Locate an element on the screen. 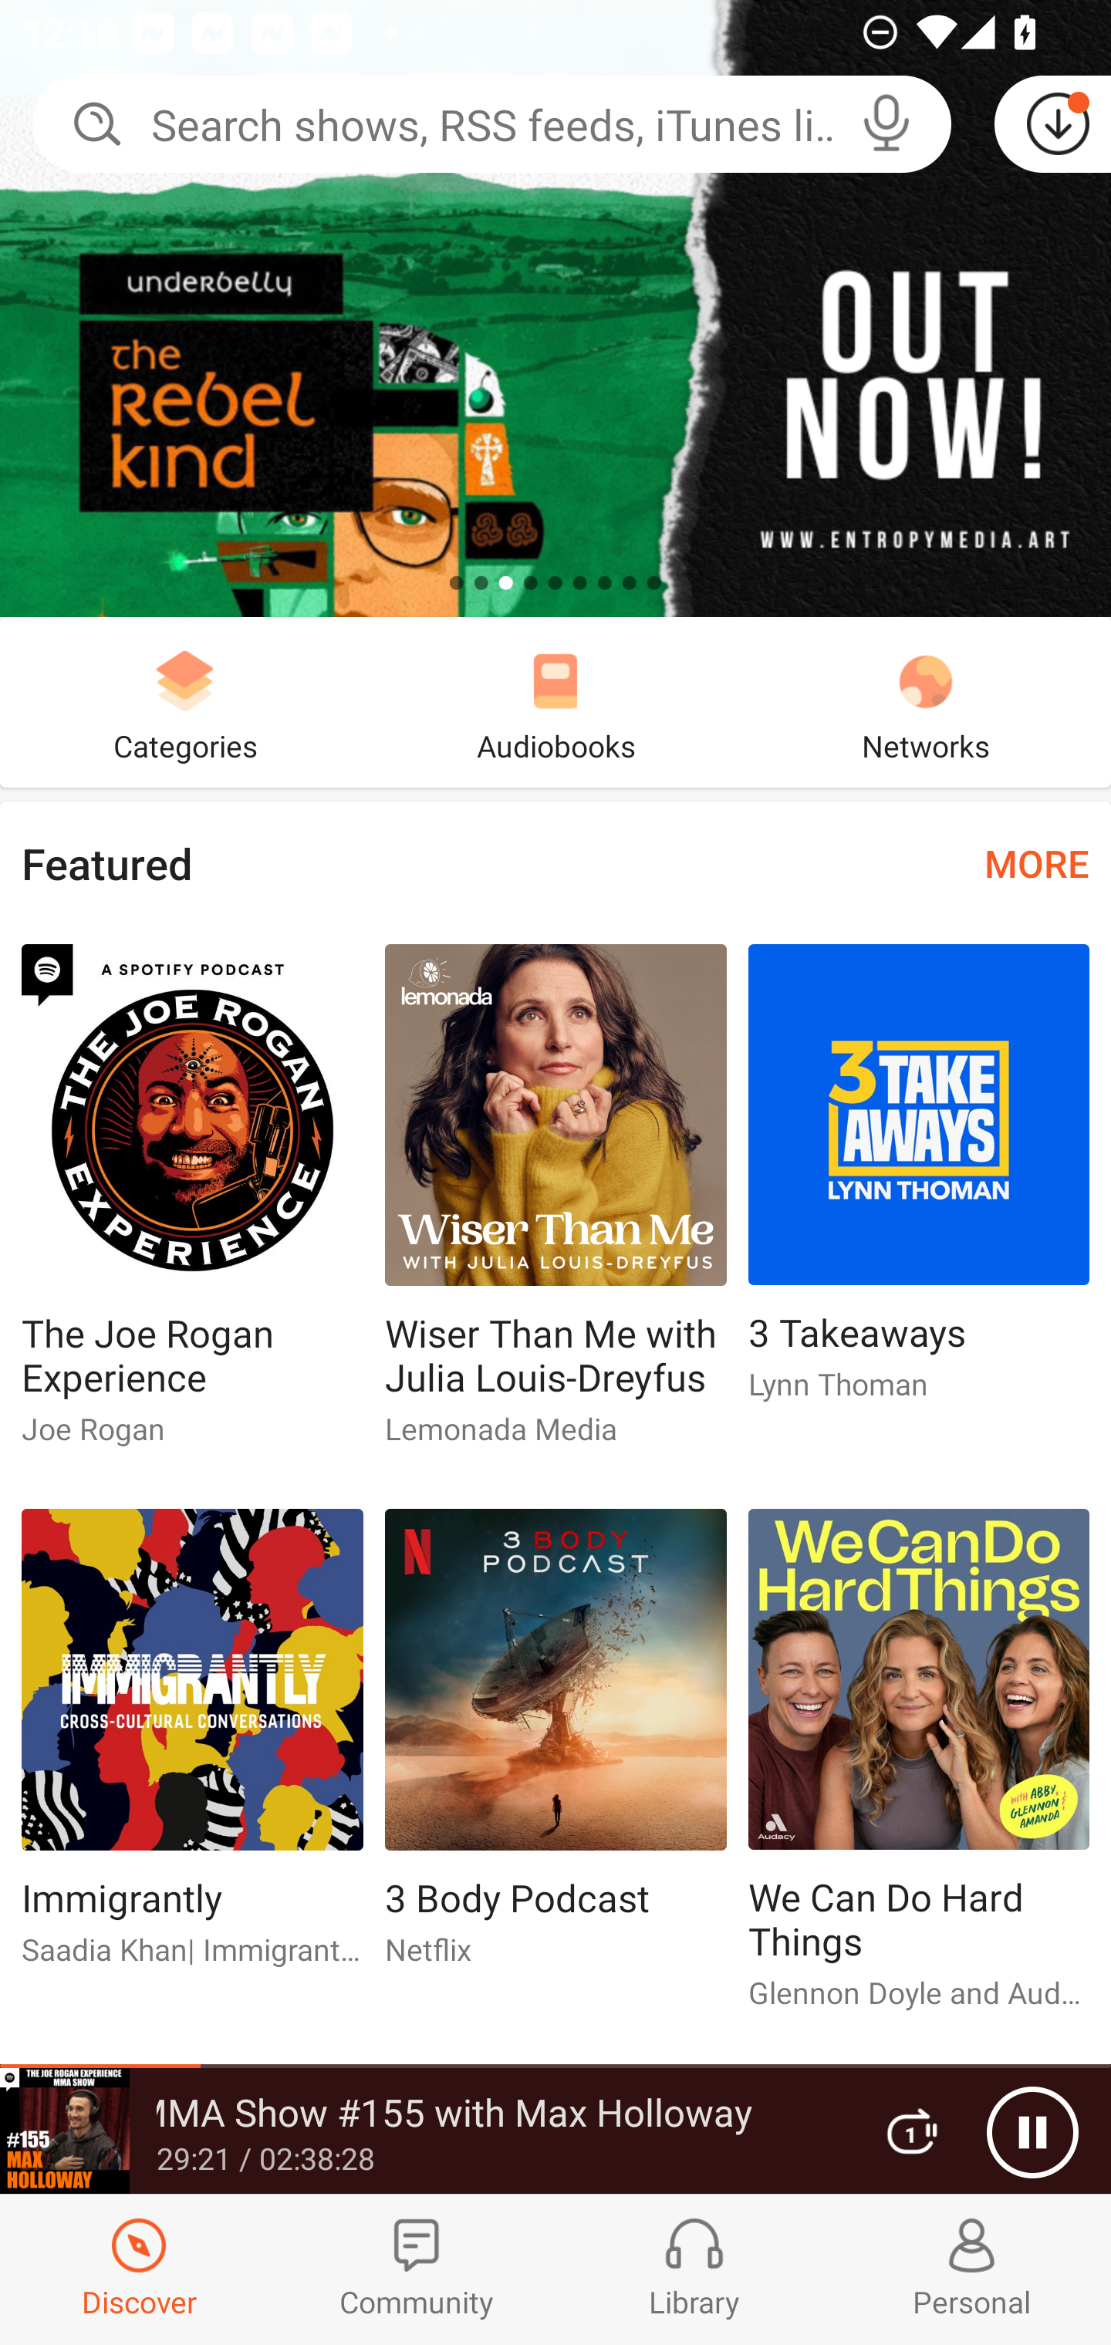 The width and height of the screenshot is (1111, 2345). Library is located at coordinates (694, 2269).